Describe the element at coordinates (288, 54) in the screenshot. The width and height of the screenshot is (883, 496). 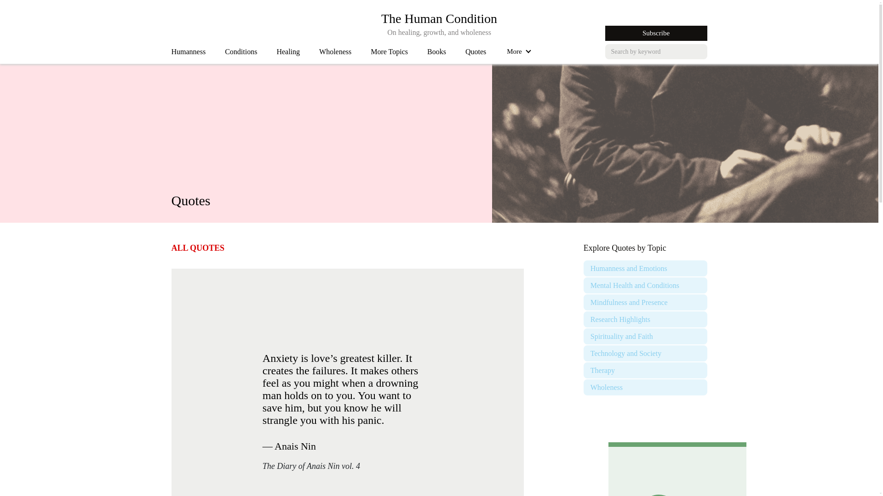
I see `Healing` at that location.